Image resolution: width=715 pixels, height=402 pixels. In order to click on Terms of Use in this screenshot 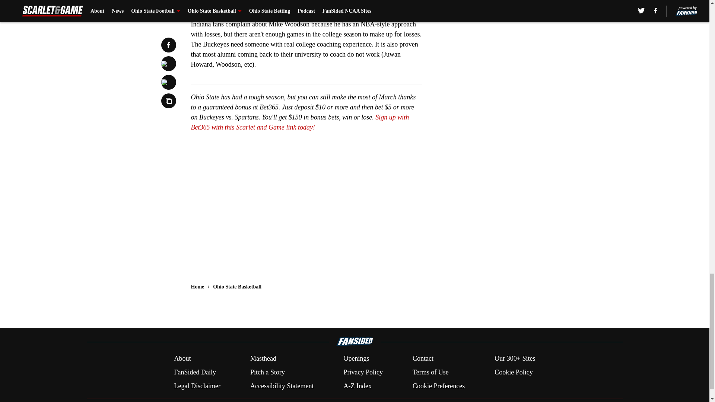, I will do `click(430, 372)`.